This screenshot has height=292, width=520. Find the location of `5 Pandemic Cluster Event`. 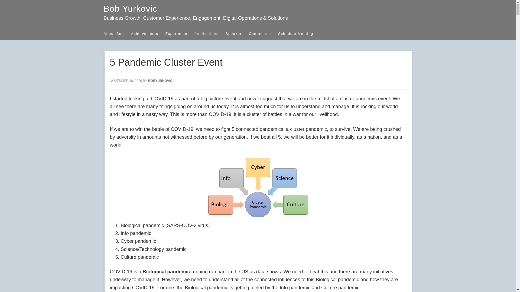

5 Pandemic Cluster Event is located at coordinates (166, 62).